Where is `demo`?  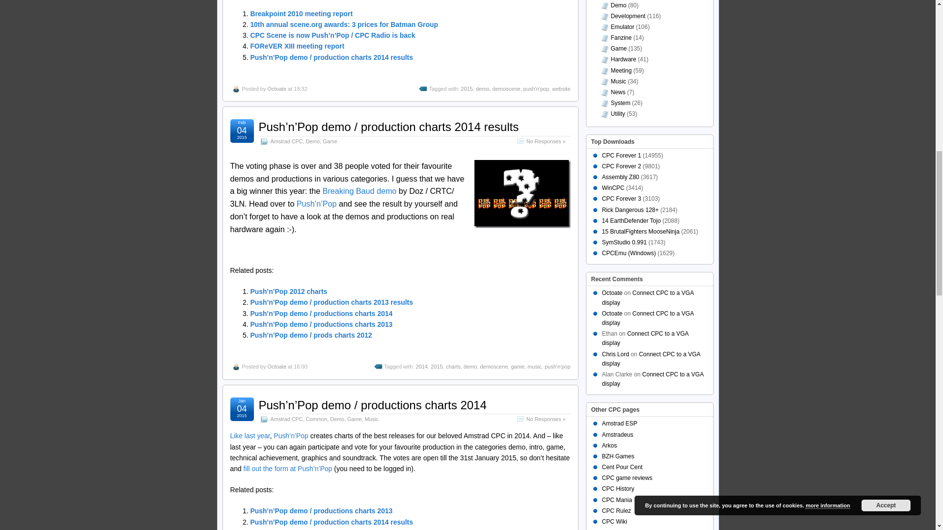
demo is located at coordinates (482, 88).